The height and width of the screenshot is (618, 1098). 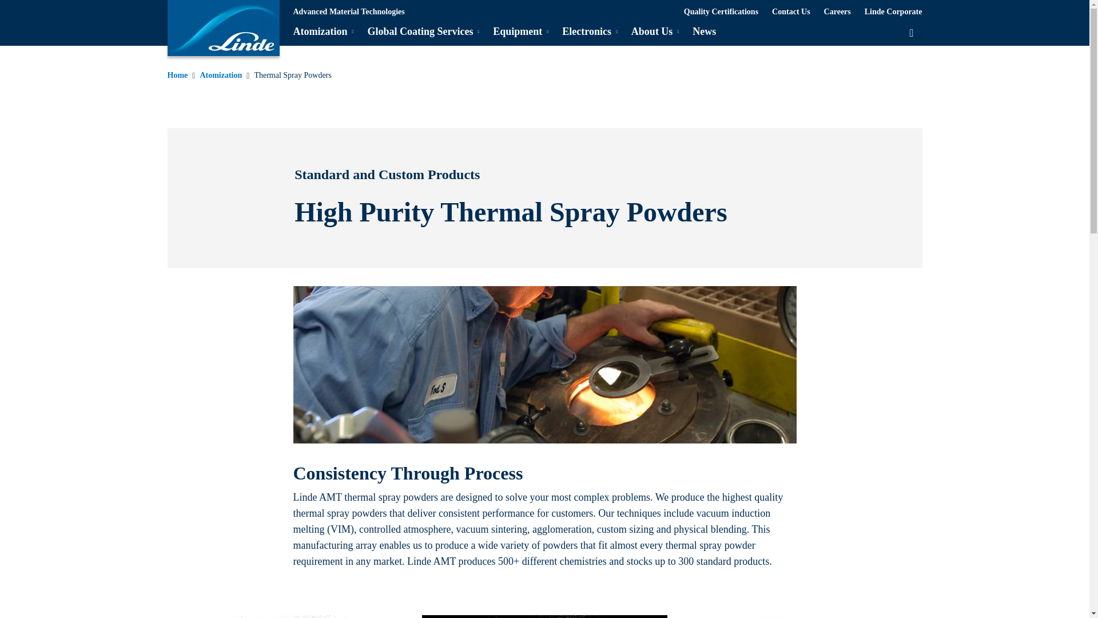 I want to click on News, so click(x=704, y=32).